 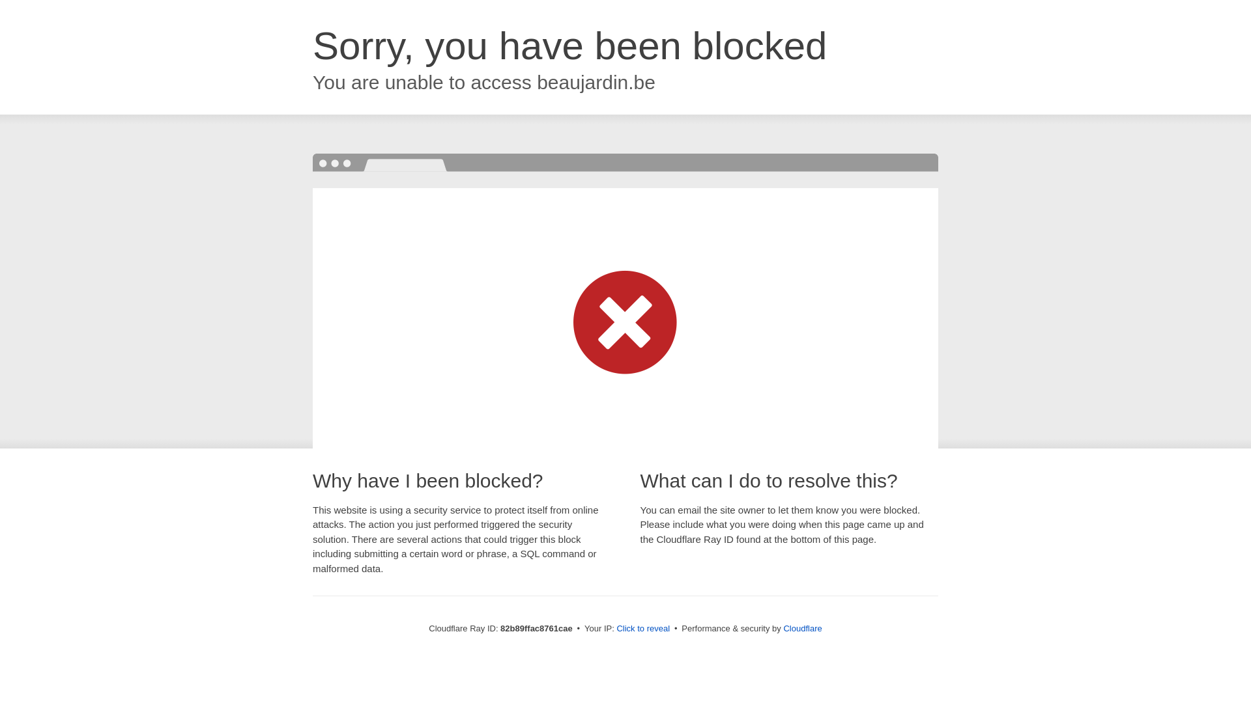 What do you see at coordinates (803, 629) in the screenshot?
I see `Cloudflare` at bounding box center [803, 629].